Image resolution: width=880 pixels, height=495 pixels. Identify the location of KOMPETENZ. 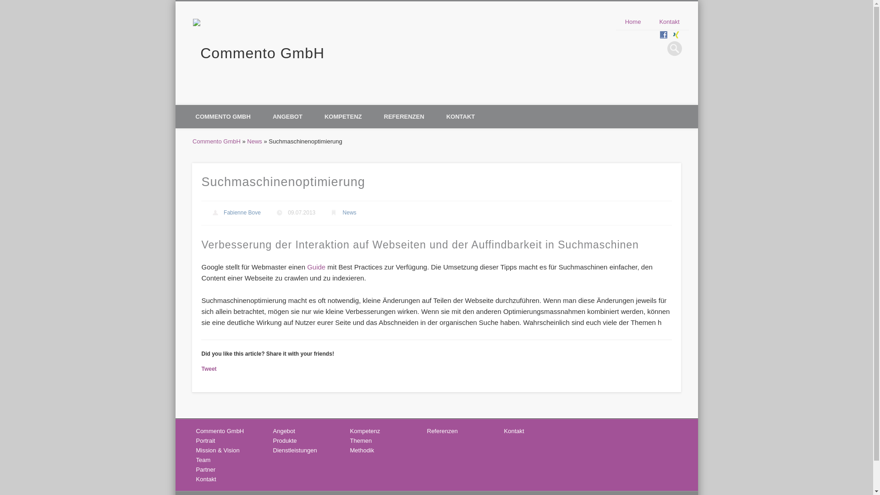
(343, 116).